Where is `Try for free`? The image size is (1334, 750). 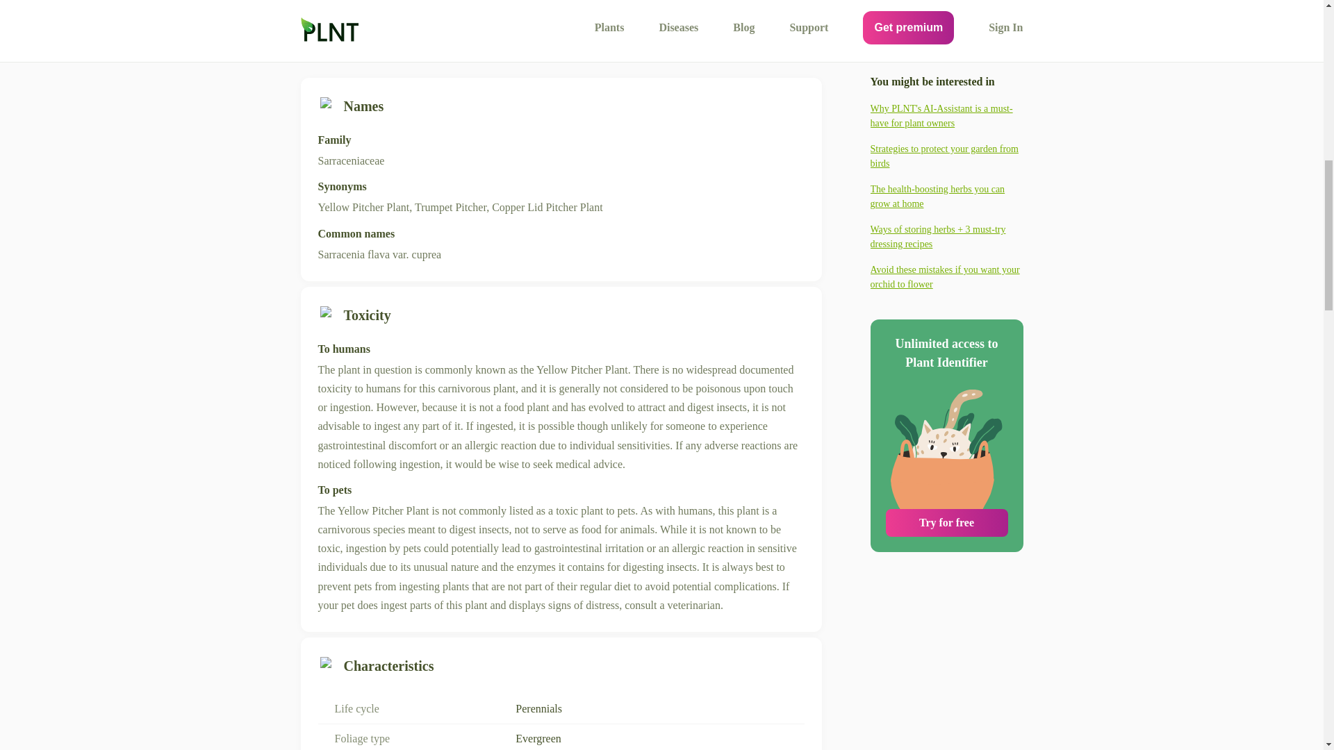
Try for free is located at coordinates (946, 412).